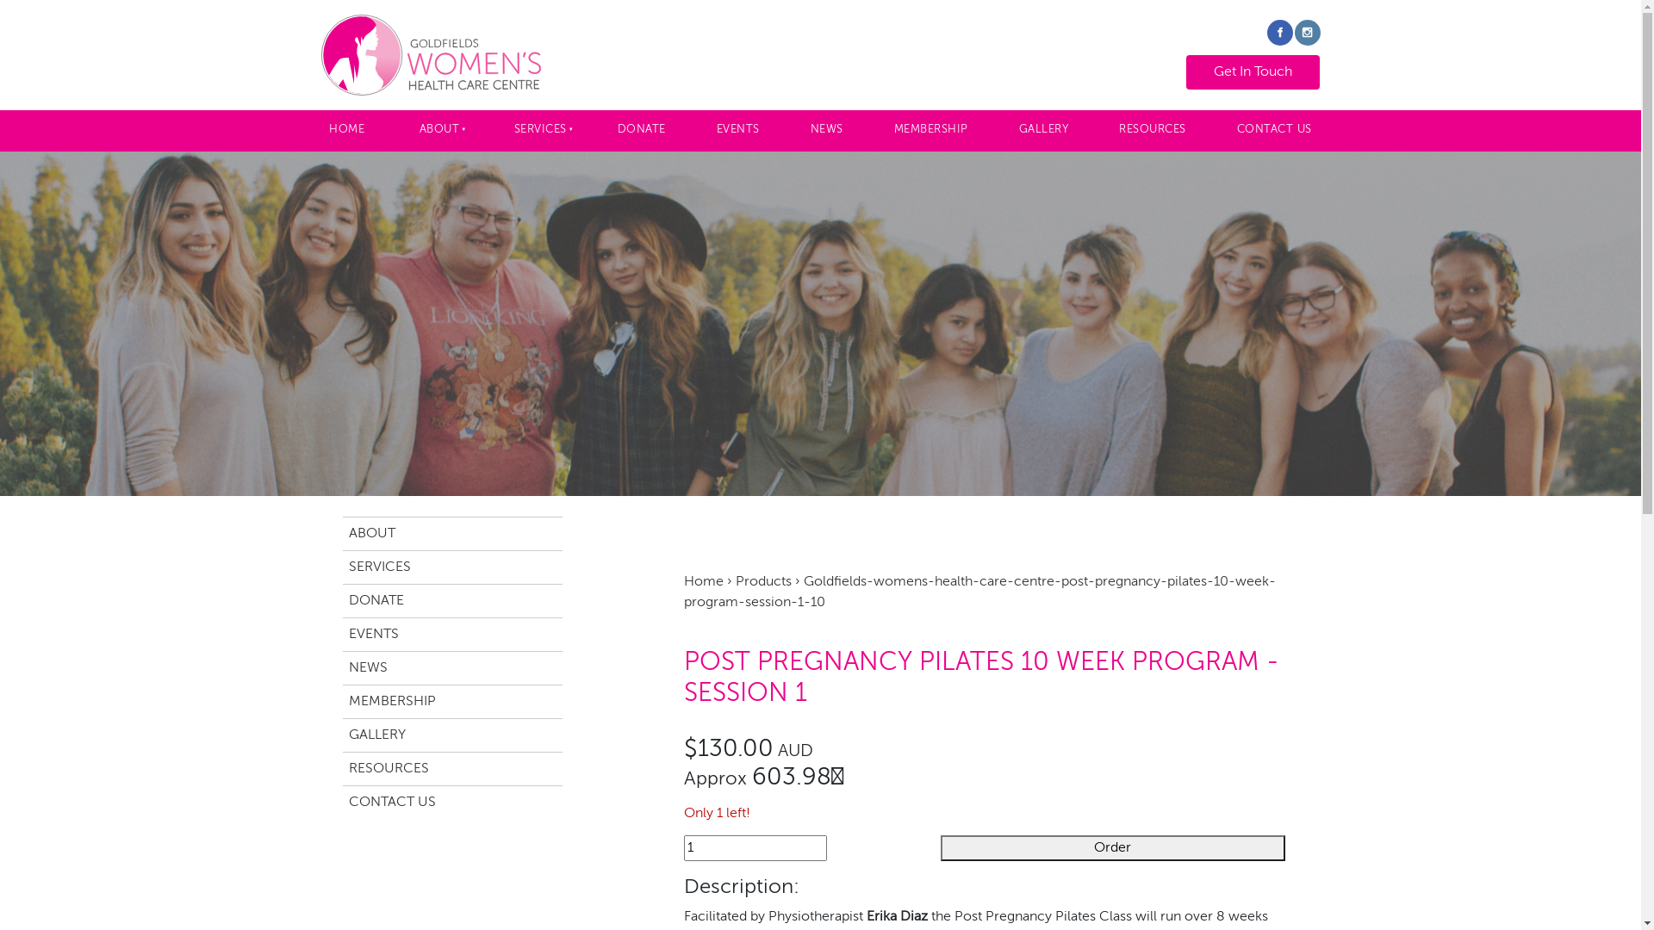 The image size is (1654, 930). Describe the element at coordinates (1044, 130) in the screenshot. I see `GALLERY` at that location.